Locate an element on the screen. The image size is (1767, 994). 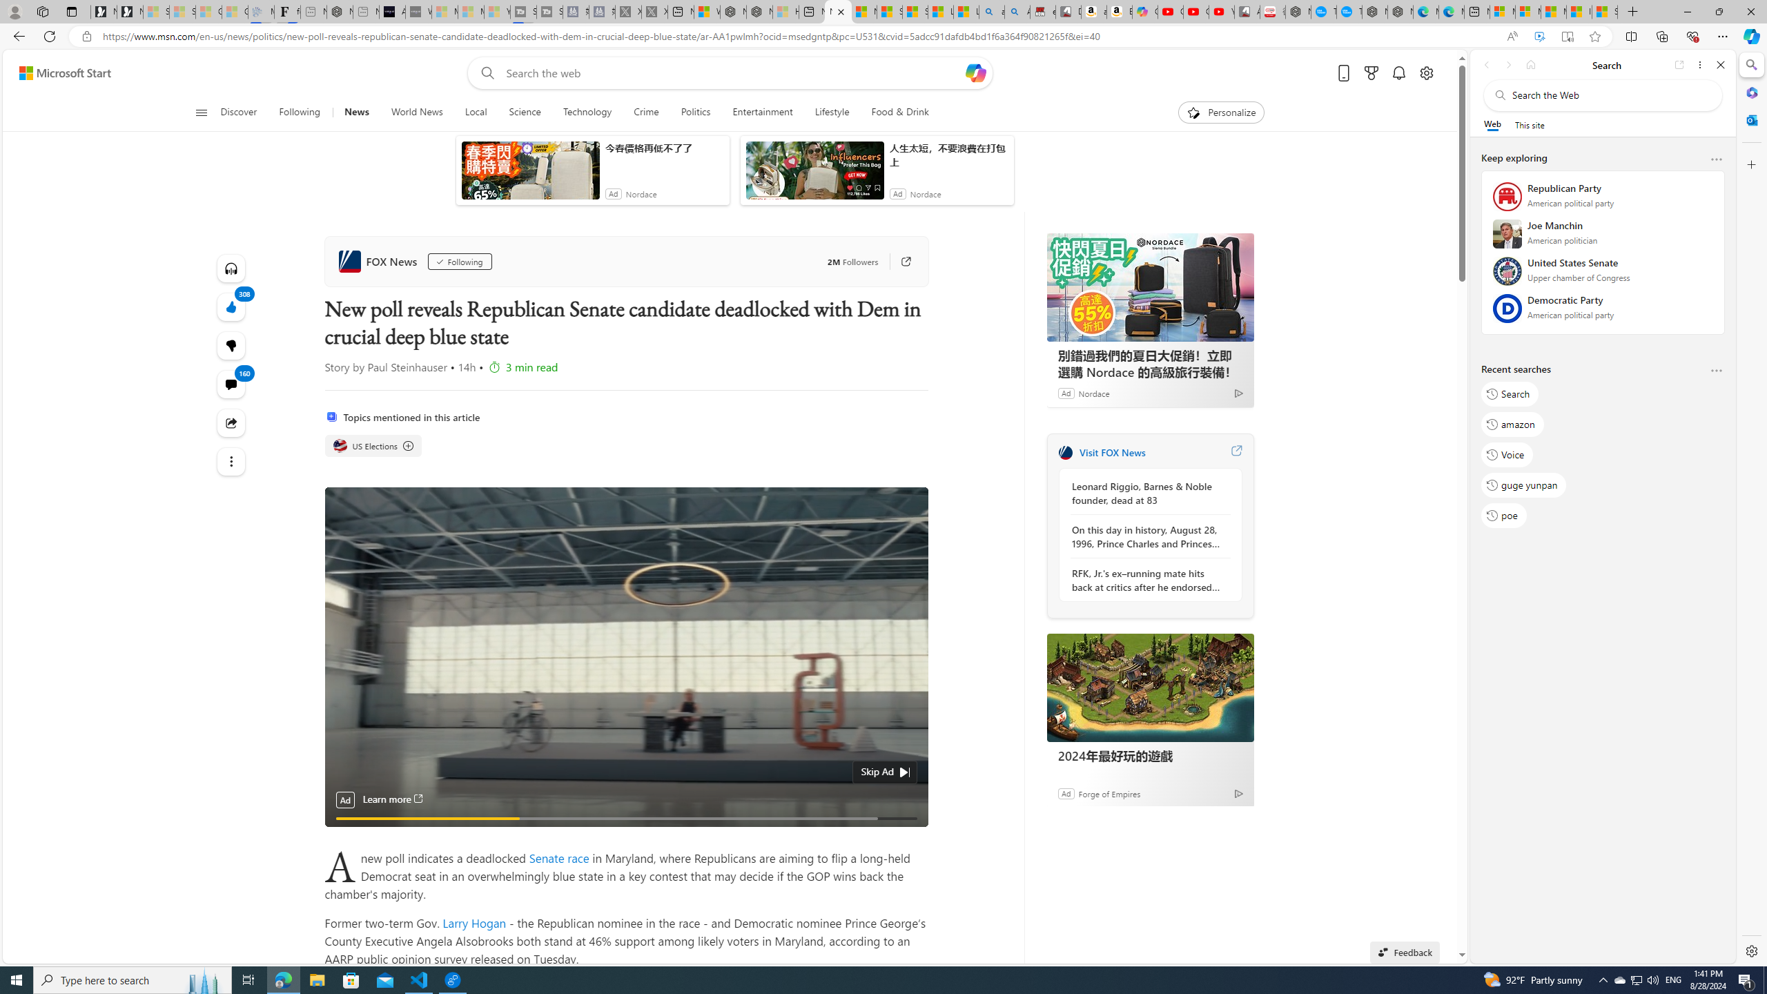
Microsoft account | Privacy is located at coordinates (1527, 12).